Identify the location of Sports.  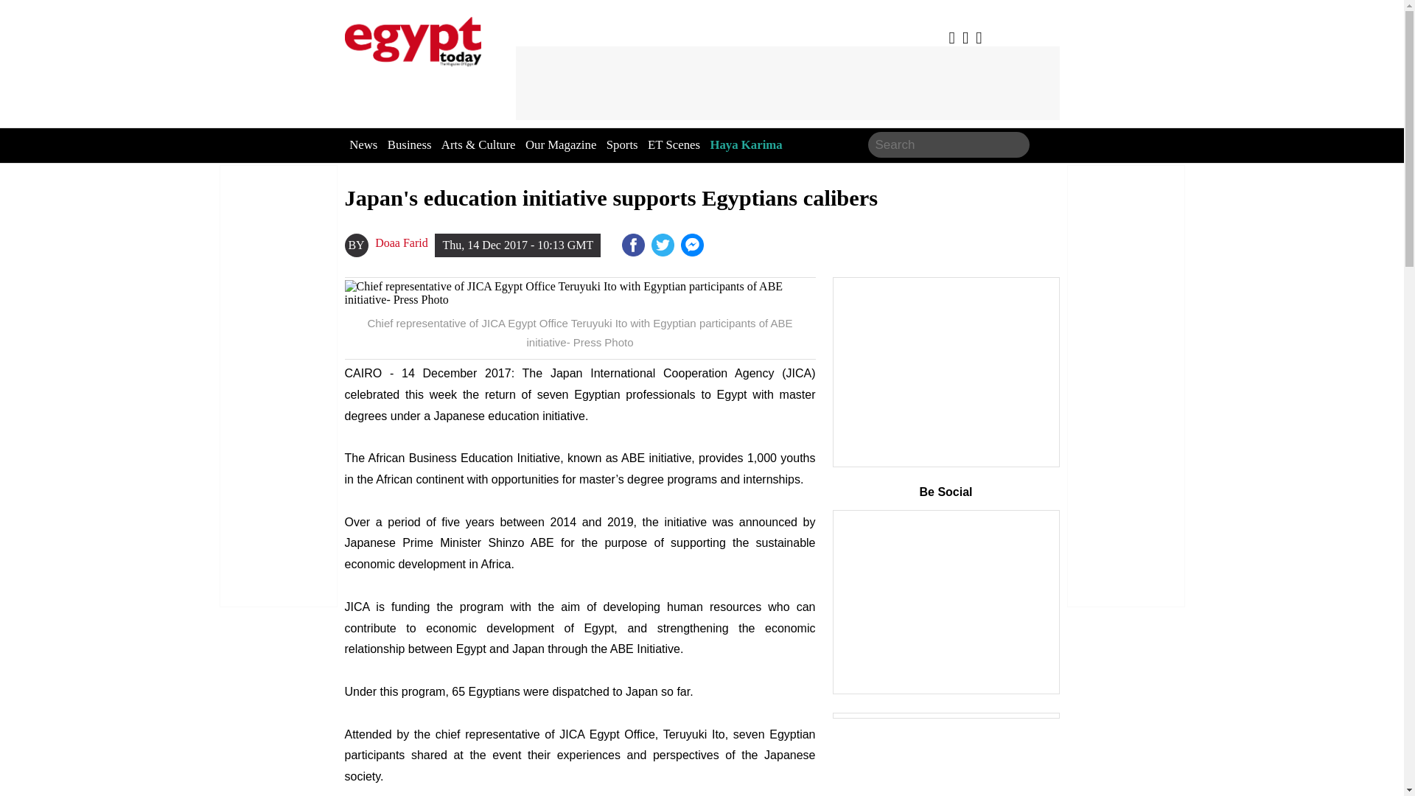
(622, 145).